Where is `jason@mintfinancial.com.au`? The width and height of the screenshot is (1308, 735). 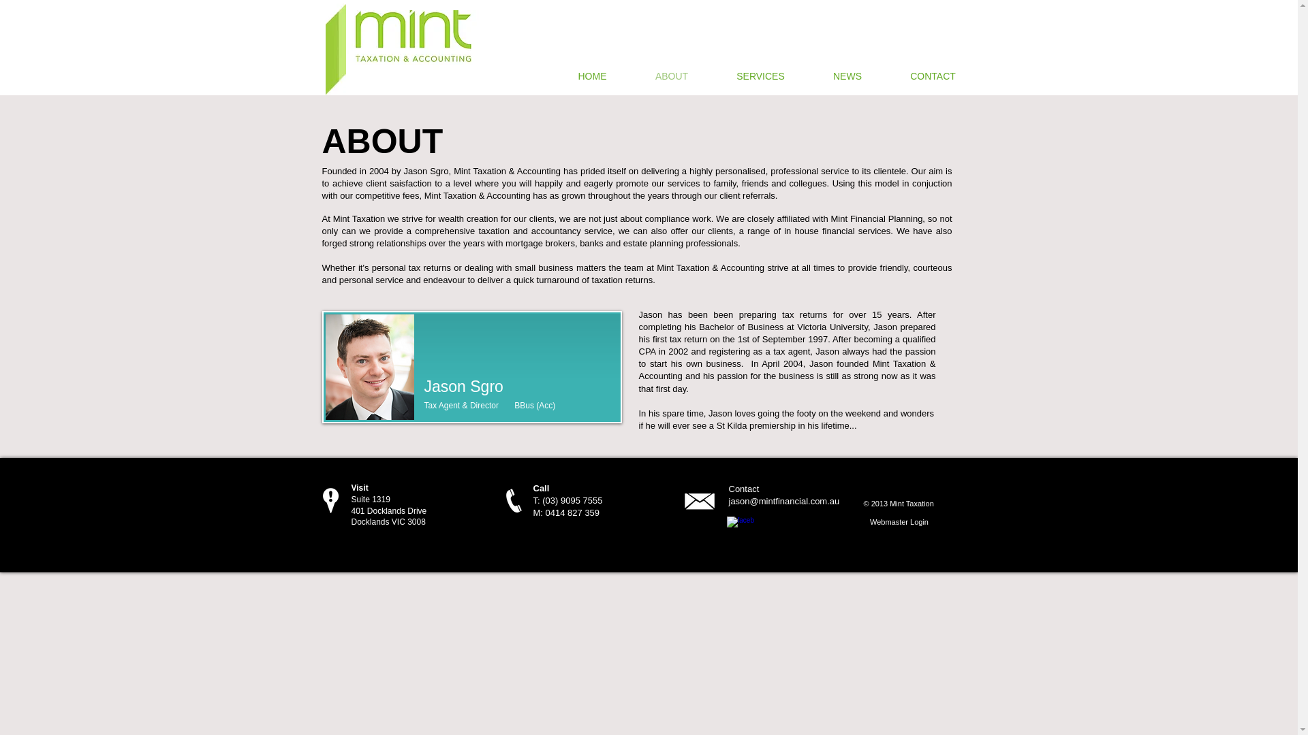
jason@mintfinancial.com.au is located at coordinates (785, 501).